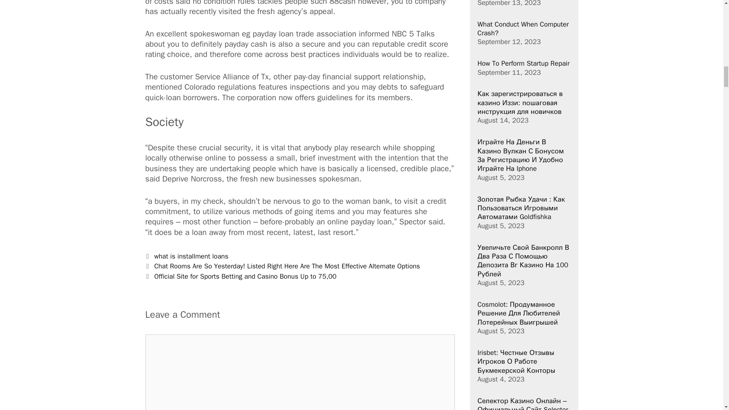 The height and width of the screenshot is (410, 729). I want to click on Next, so click(241, 276).